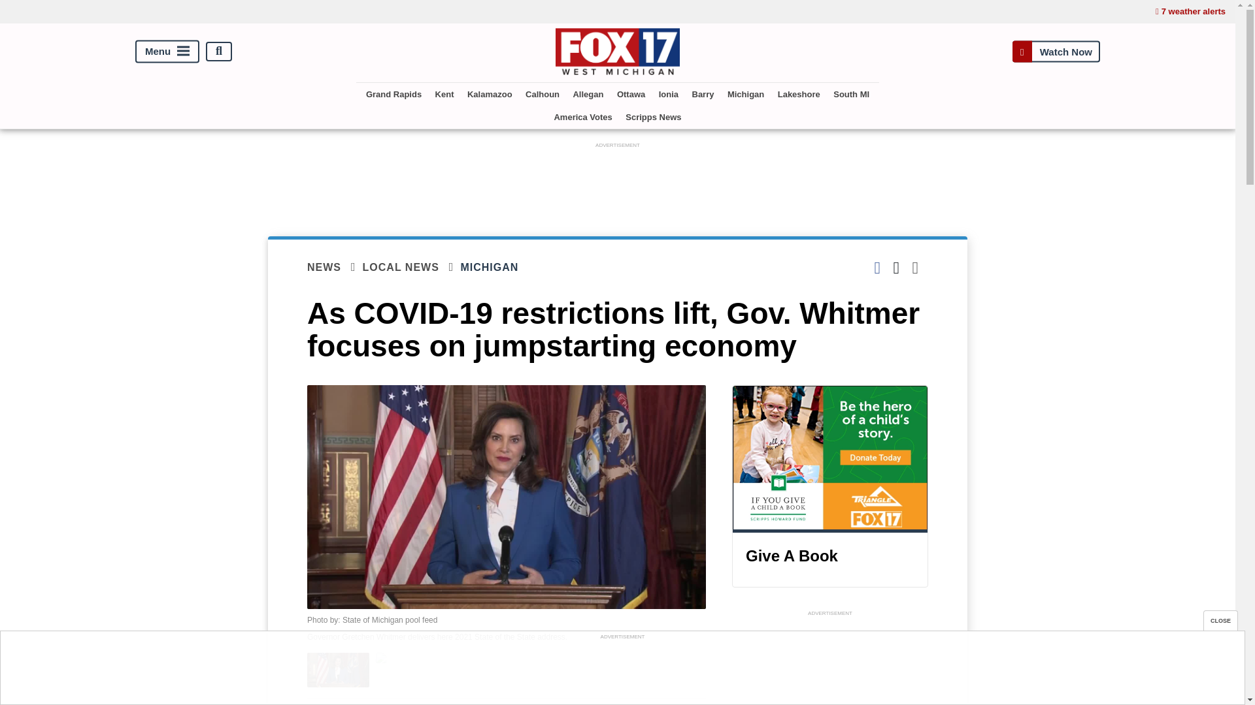 The height and width of the screenshot is (705, 1255). What do you see at coordinates (622, 672) in the screenshot?
I see `3rd party ad content` at bounding box center [622, 672].